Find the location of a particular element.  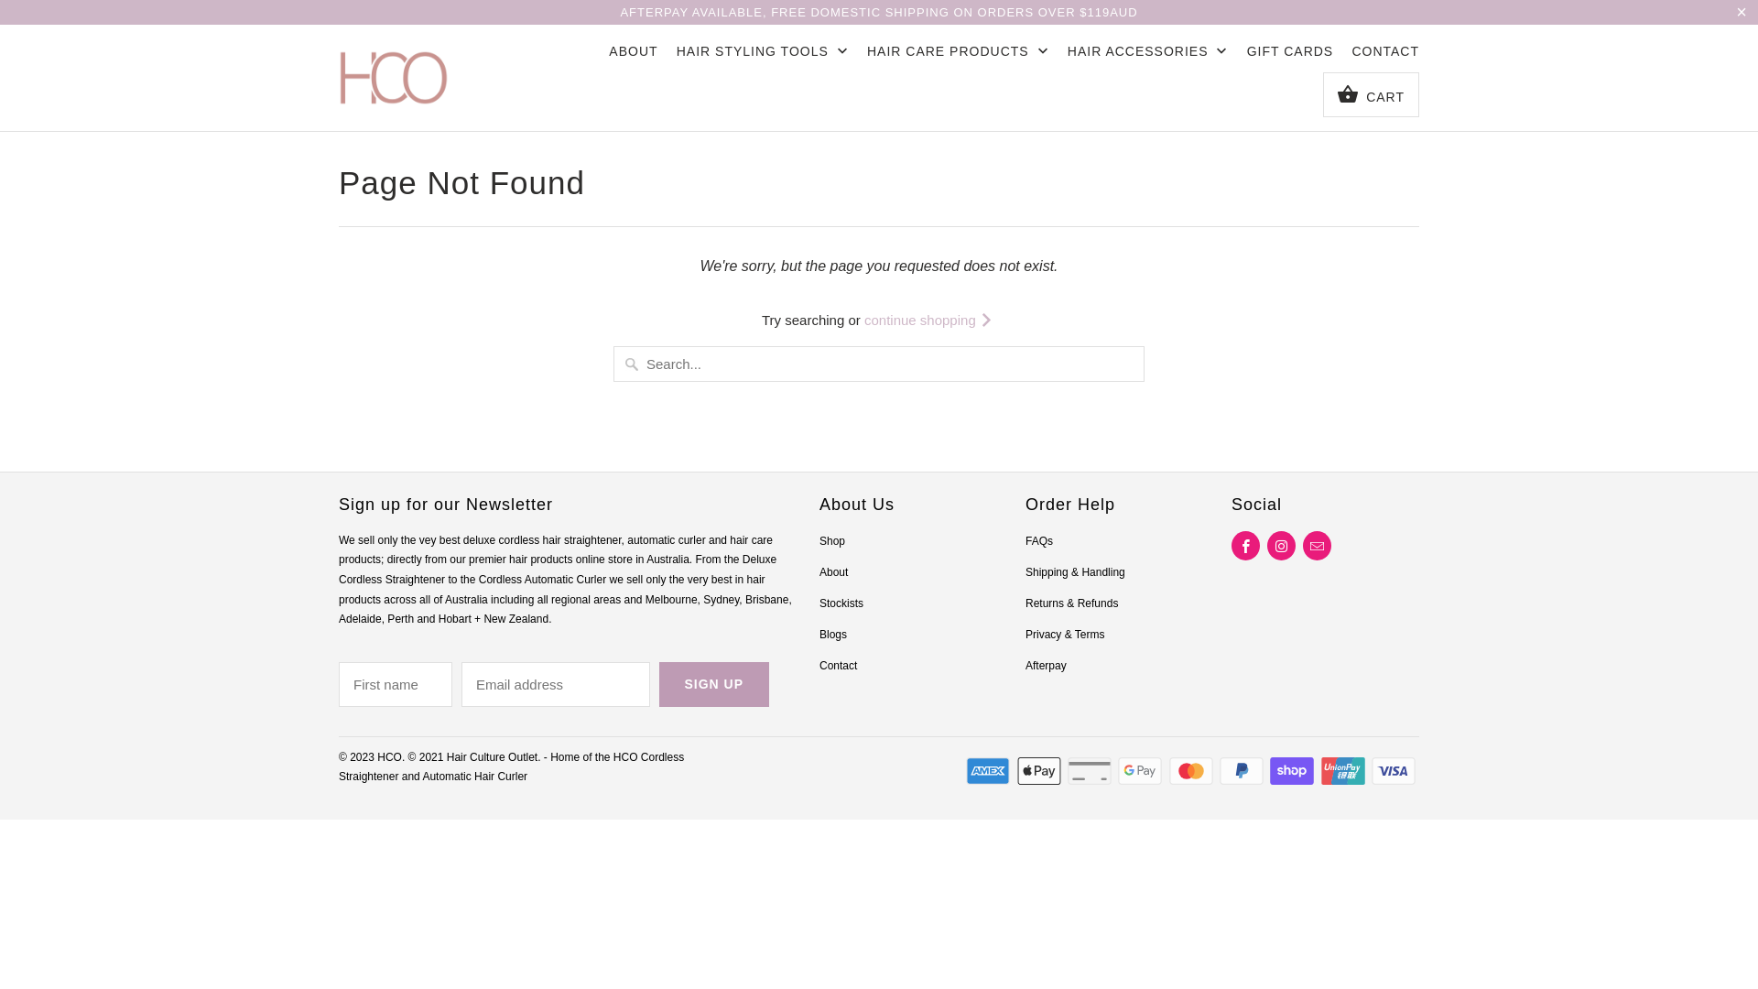

ABOUT is located at coordinates (634, 56).